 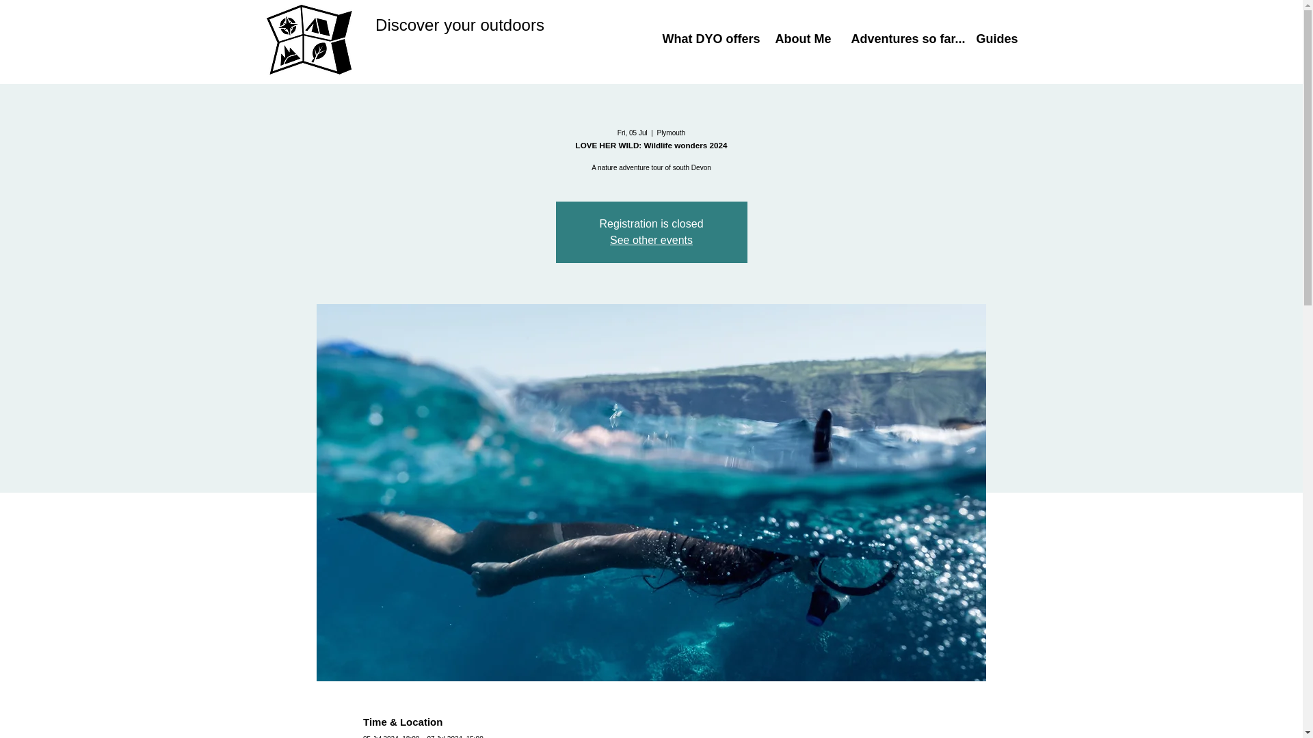 I want to click on What DYO offers, so click(x=708, y=40).